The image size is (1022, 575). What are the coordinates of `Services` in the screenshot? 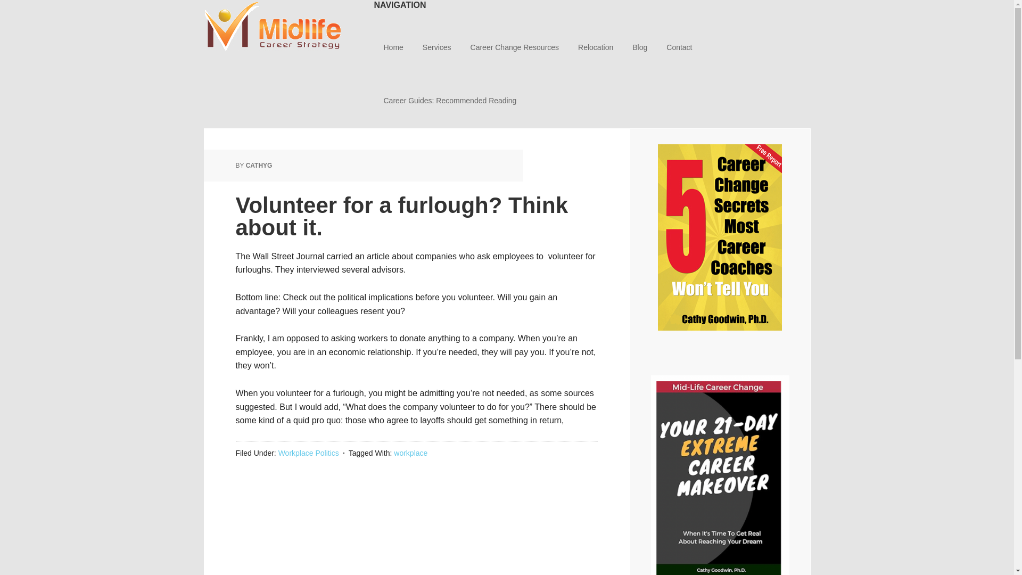 It's located at (436, 48).